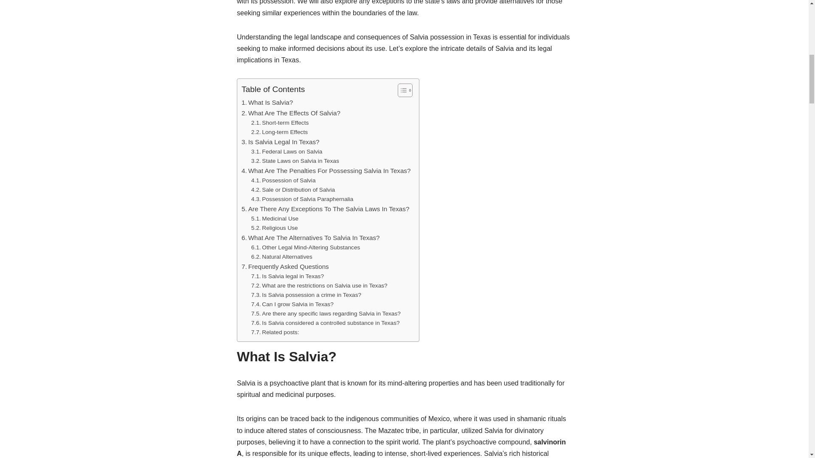 Image resolution: width=815 pixels, height=458 pixels. Describe the element at coordinates (267, 103) in the screenshot. I see `What Is Salvia?` at that location.